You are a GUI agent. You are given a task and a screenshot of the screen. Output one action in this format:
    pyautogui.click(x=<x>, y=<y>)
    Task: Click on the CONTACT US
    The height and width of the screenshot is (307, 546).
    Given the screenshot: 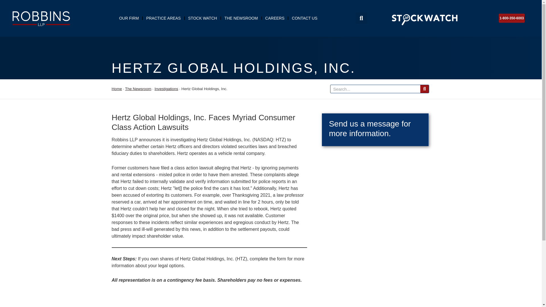 What is the action you would take?
    pyautogui.click(x=304, y=18)
    